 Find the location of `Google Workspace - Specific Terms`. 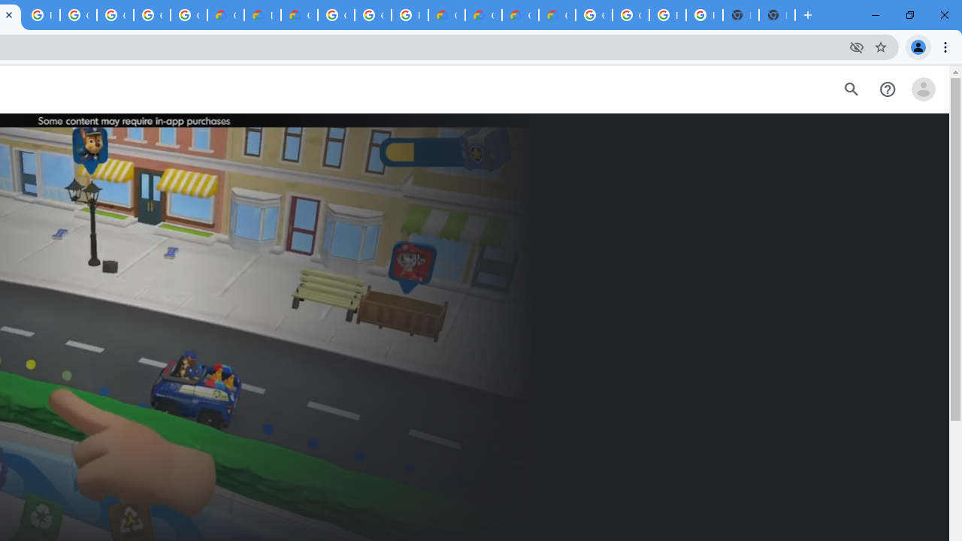

Google Workspace - Specific Terms is located at coordinates (152, 15).